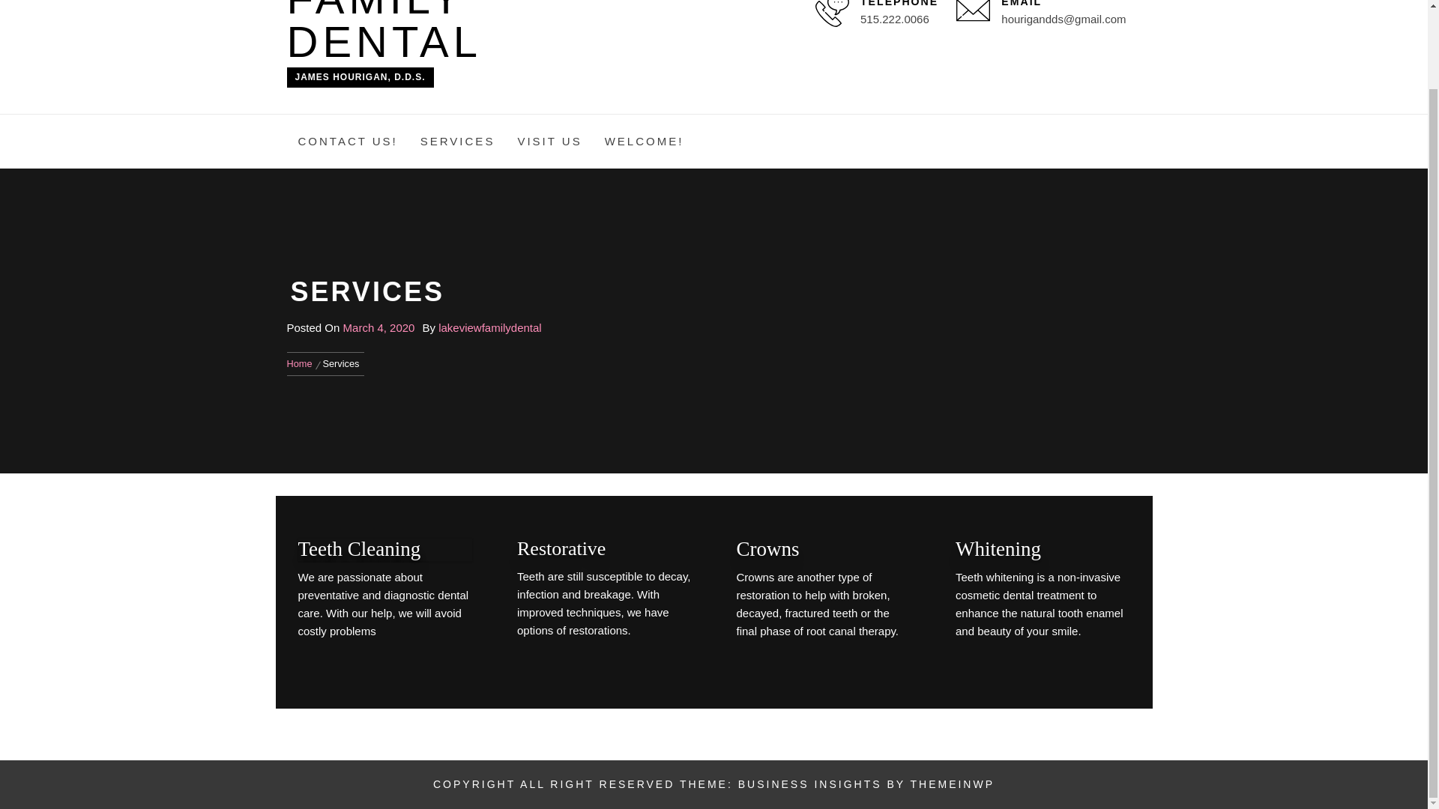 This screenshot has height=809, width=1439. What do you see at coordinates (952, 784) in the screenshot?
I see `THEMEINWP` at bounding box center [952, 784].